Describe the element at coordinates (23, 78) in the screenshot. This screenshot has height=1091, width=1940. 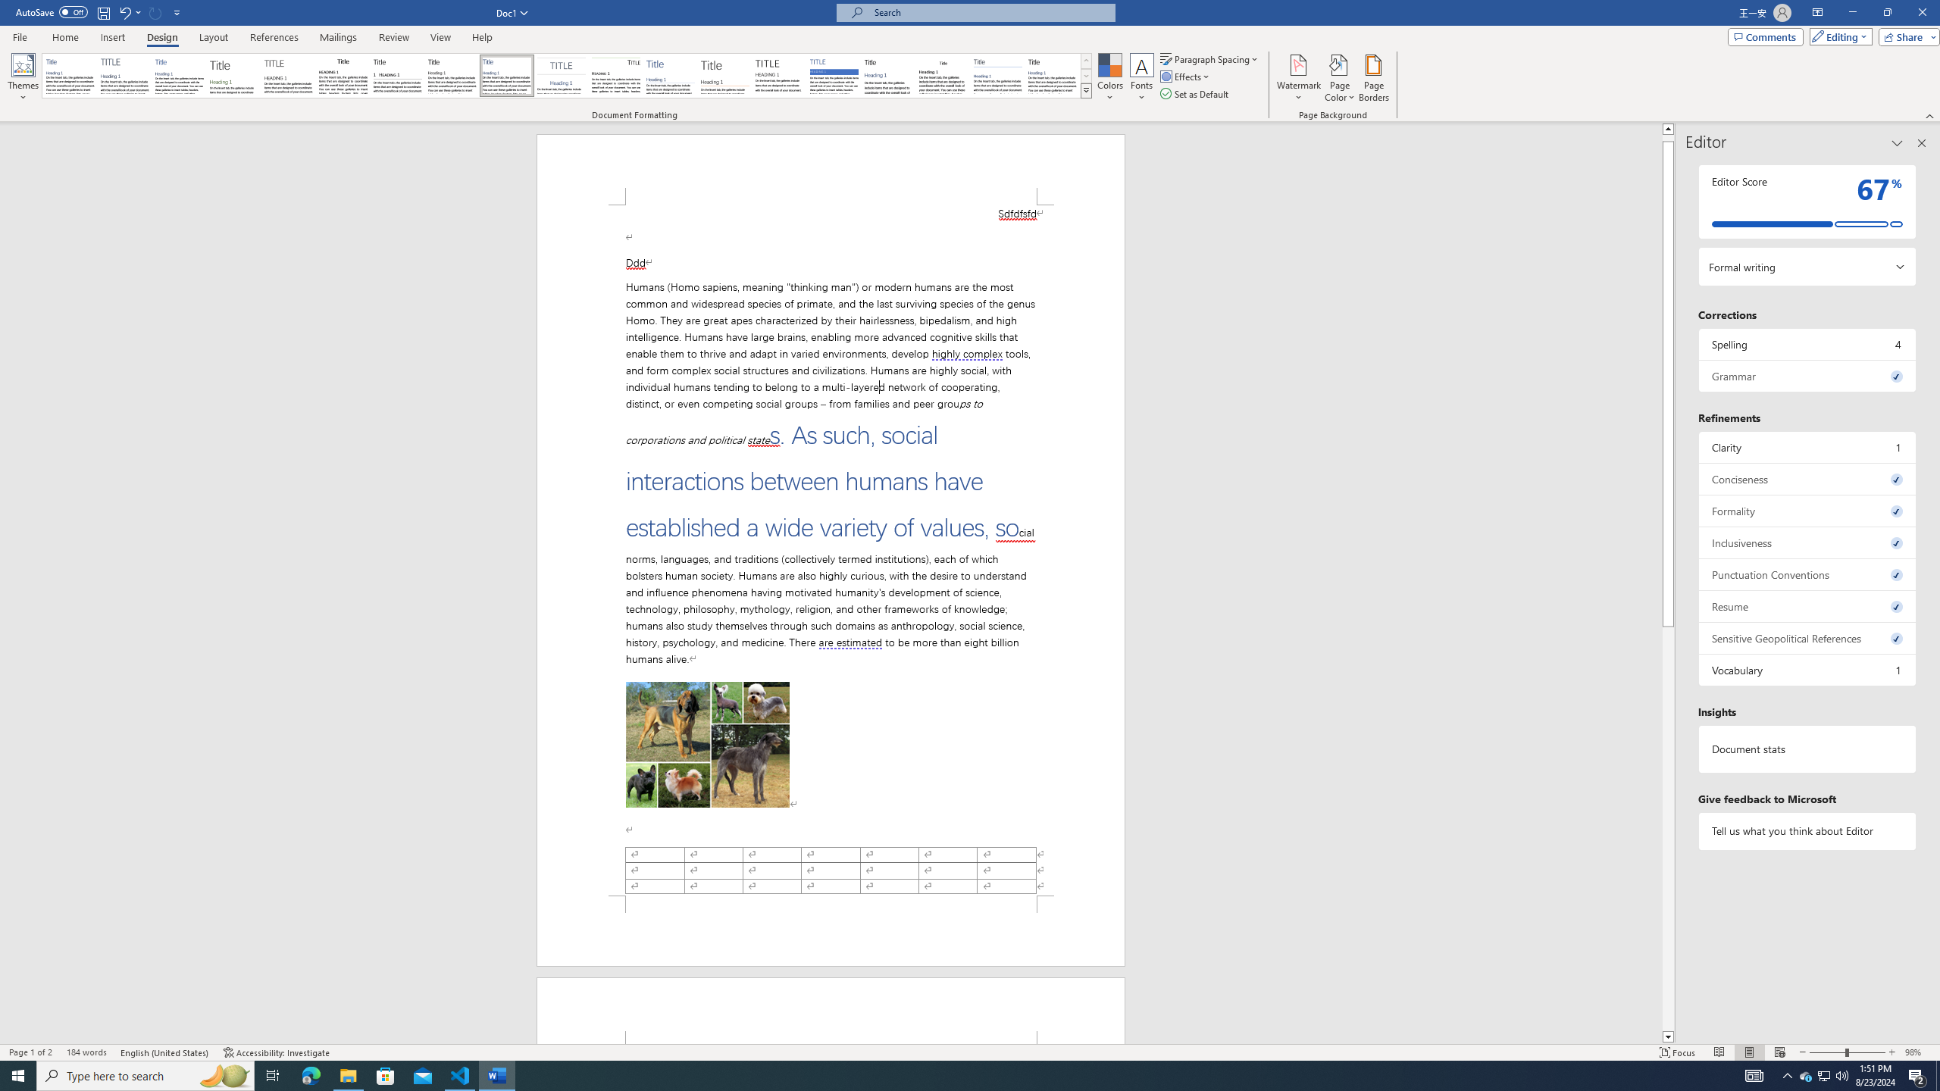
I see `Themes` at that location.